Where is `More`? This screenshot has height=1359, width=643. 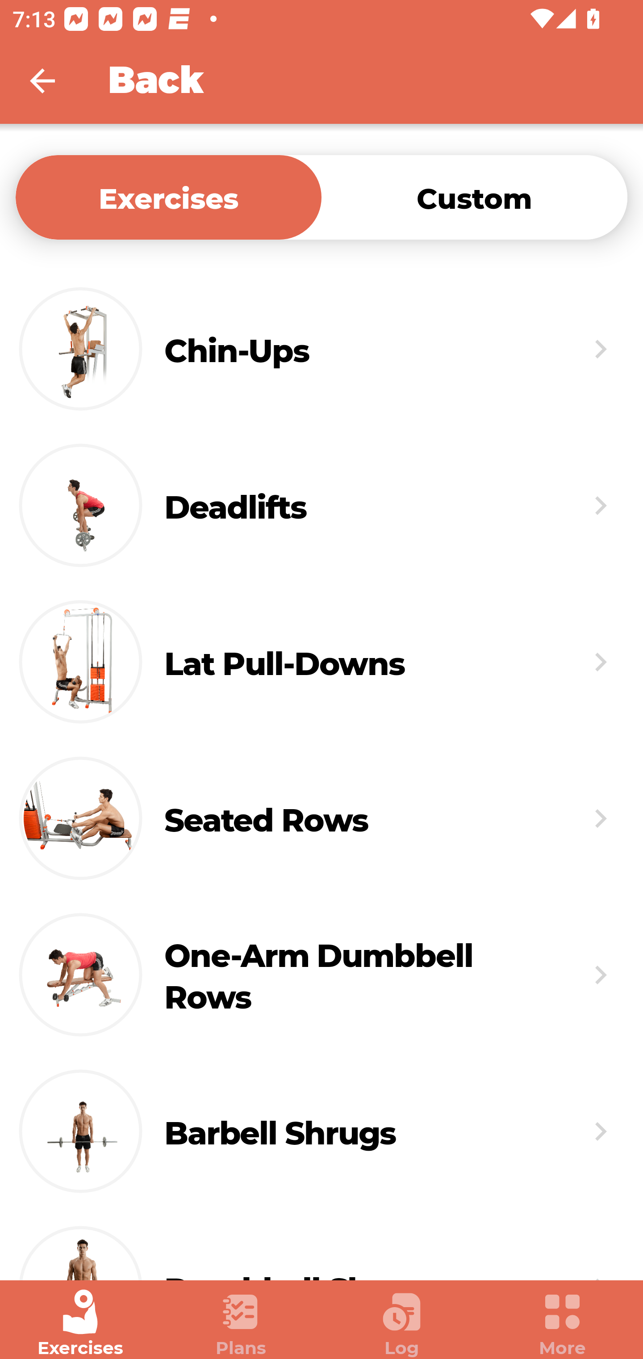 More is located at coordinates (563, 1323).